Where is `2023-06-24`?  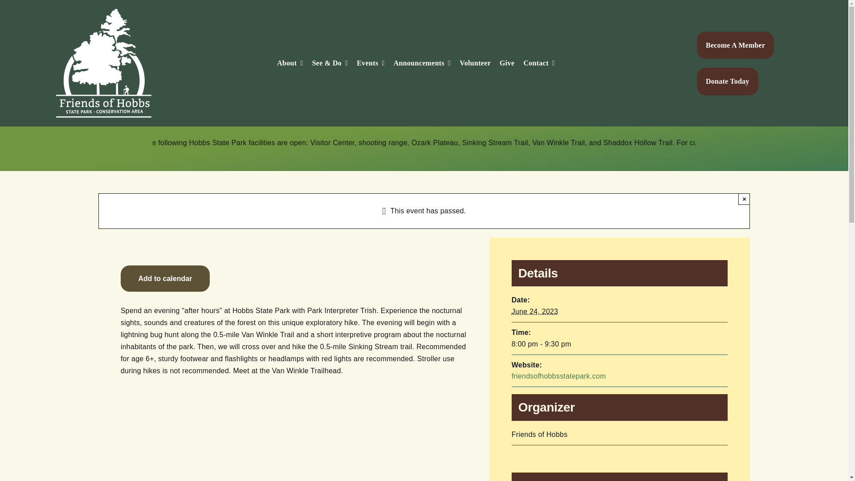 2023-06-24 is located at coordinates (534, 312).